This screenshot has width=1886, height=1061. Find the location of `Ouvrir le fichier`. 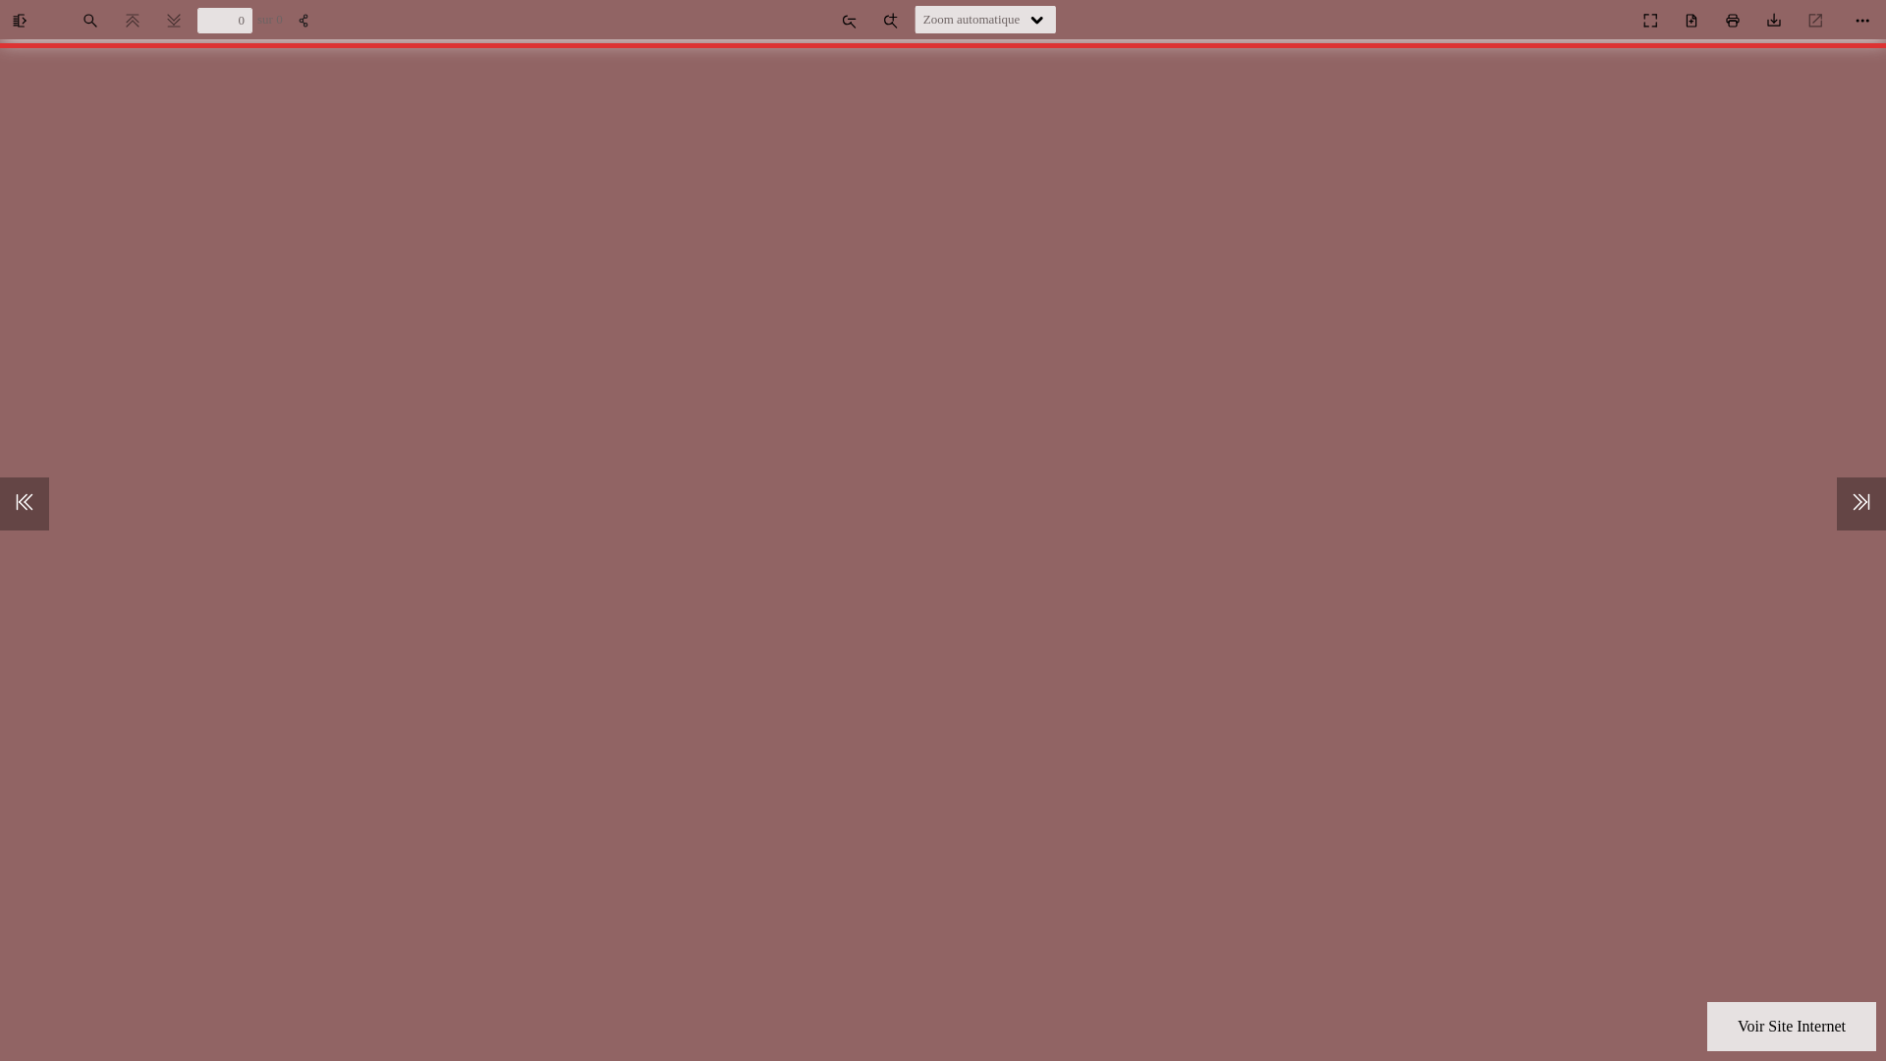

Ouvrir le fichier is located at coordinates (1693, 21).